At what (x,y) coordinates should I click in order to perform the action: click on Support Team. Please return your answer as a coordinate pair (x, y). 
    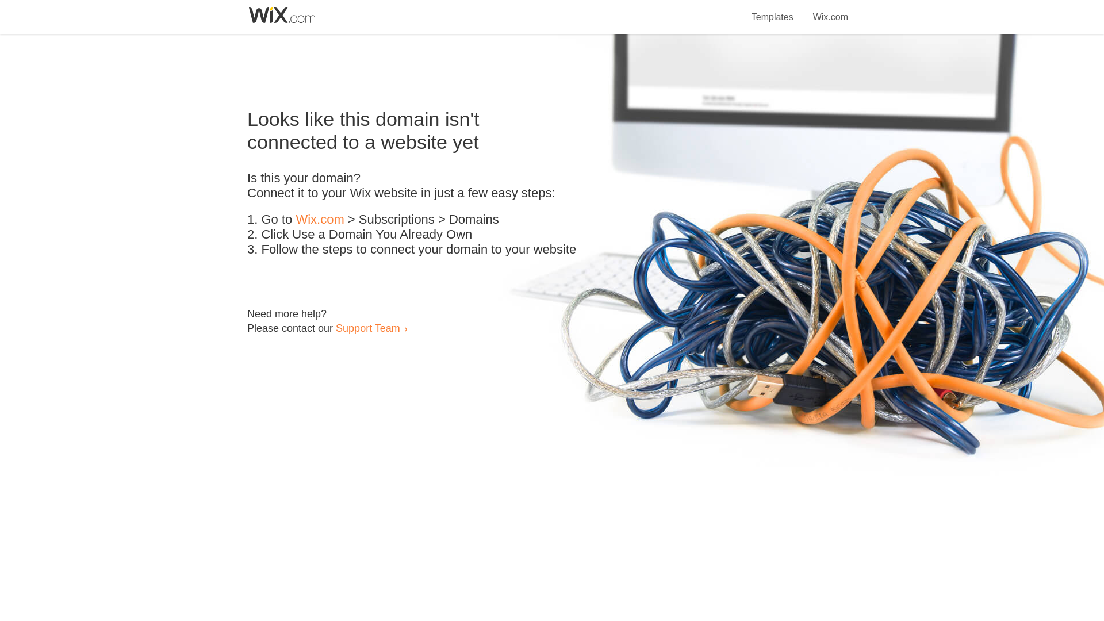
    Looking at the image, I should click on (367, 328).